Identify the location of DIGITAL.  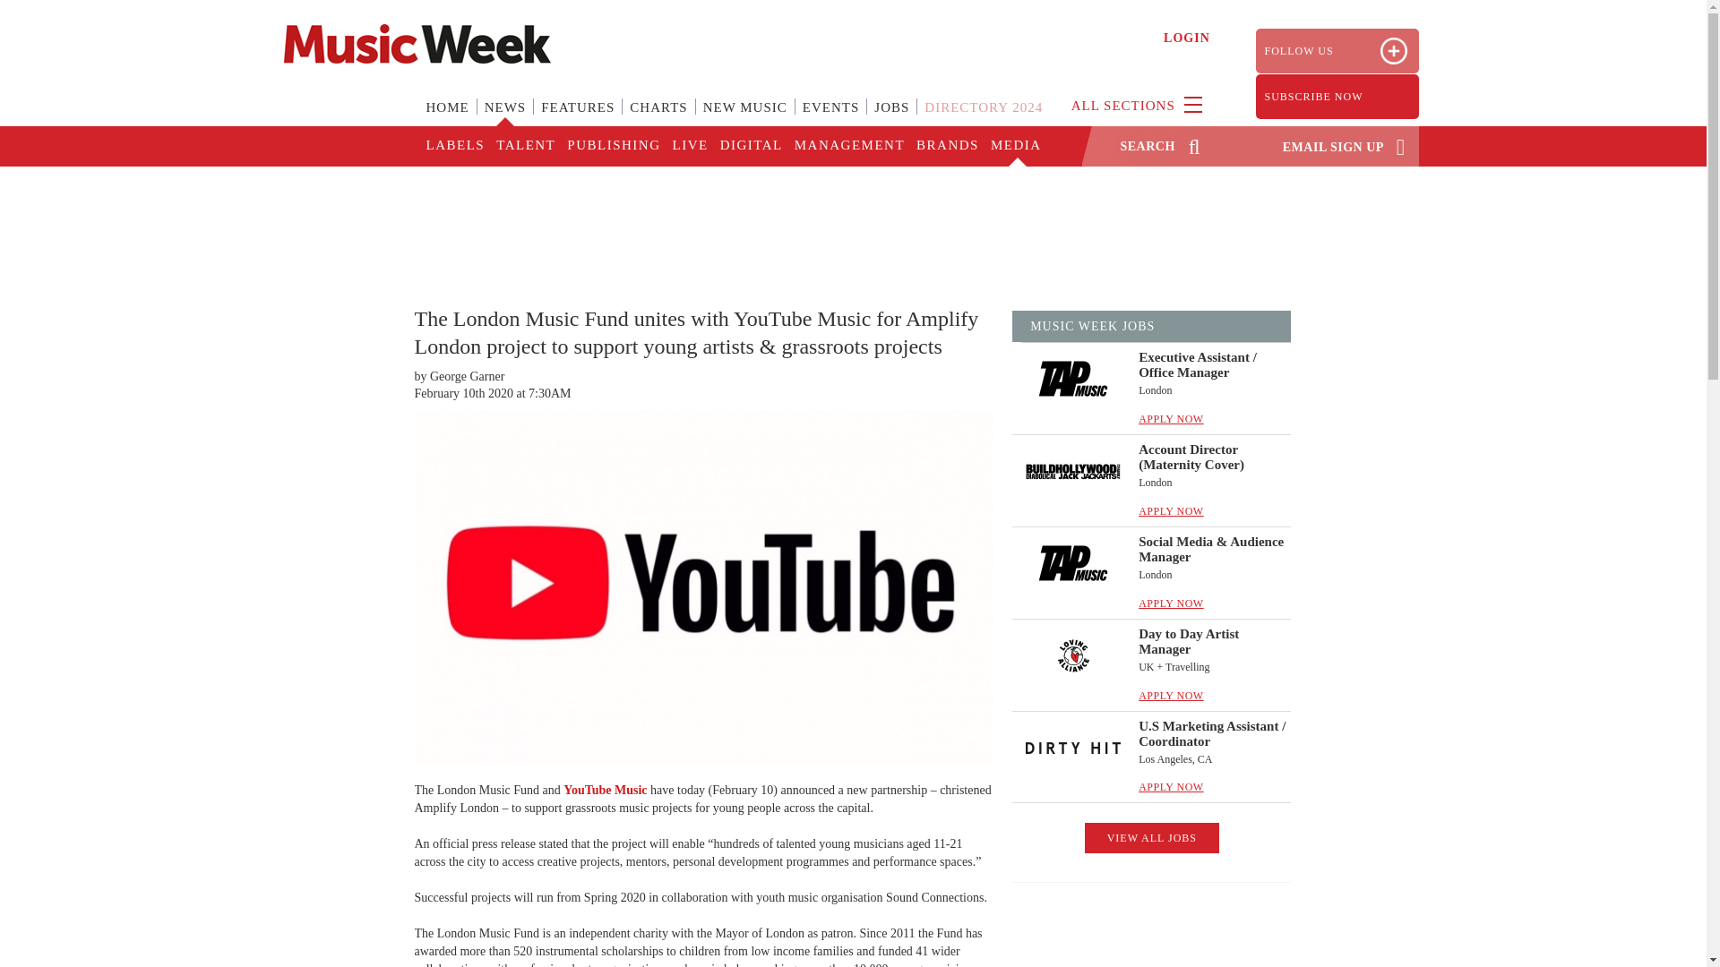
(751, 146).